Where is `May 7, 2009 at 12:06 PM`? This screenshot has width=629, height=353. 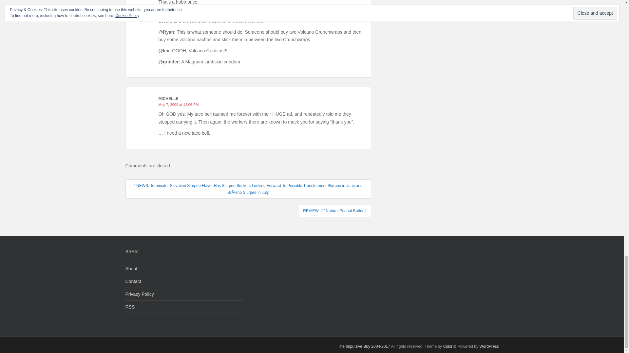
May 7, 2009 at 12:06 PM is located at coordinates (178, 105).